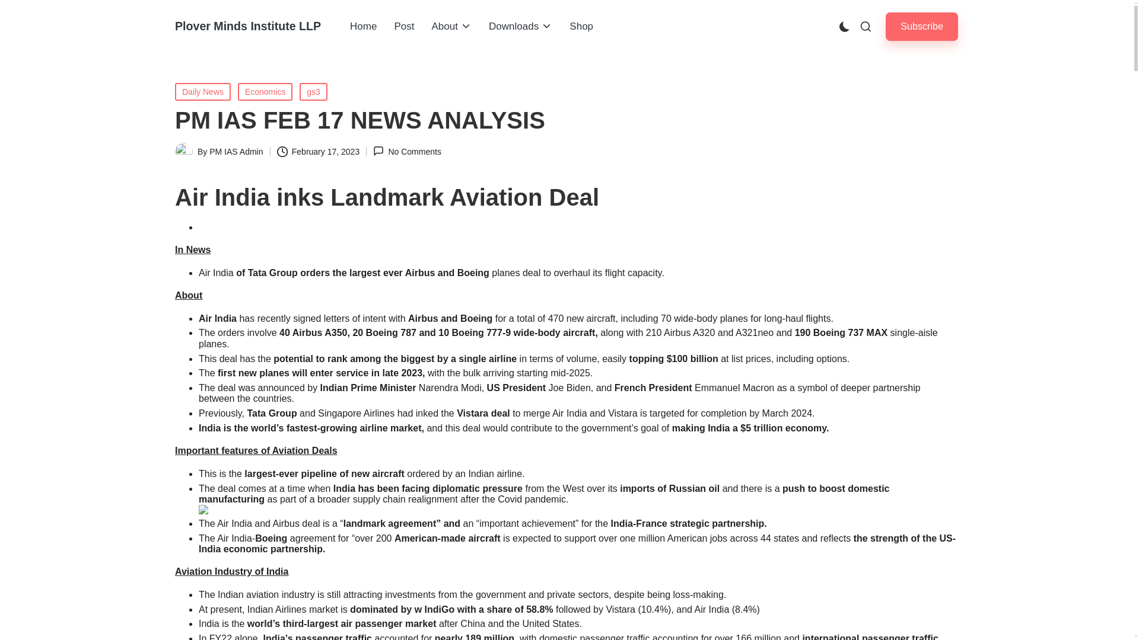 Image resolution: width=1139 pixels, height=640 pixels. What do you see at coordinates (236, 152) in the screenshot?
I see `View all posts by PM IAS Admin` at bounding box center [236, 152].